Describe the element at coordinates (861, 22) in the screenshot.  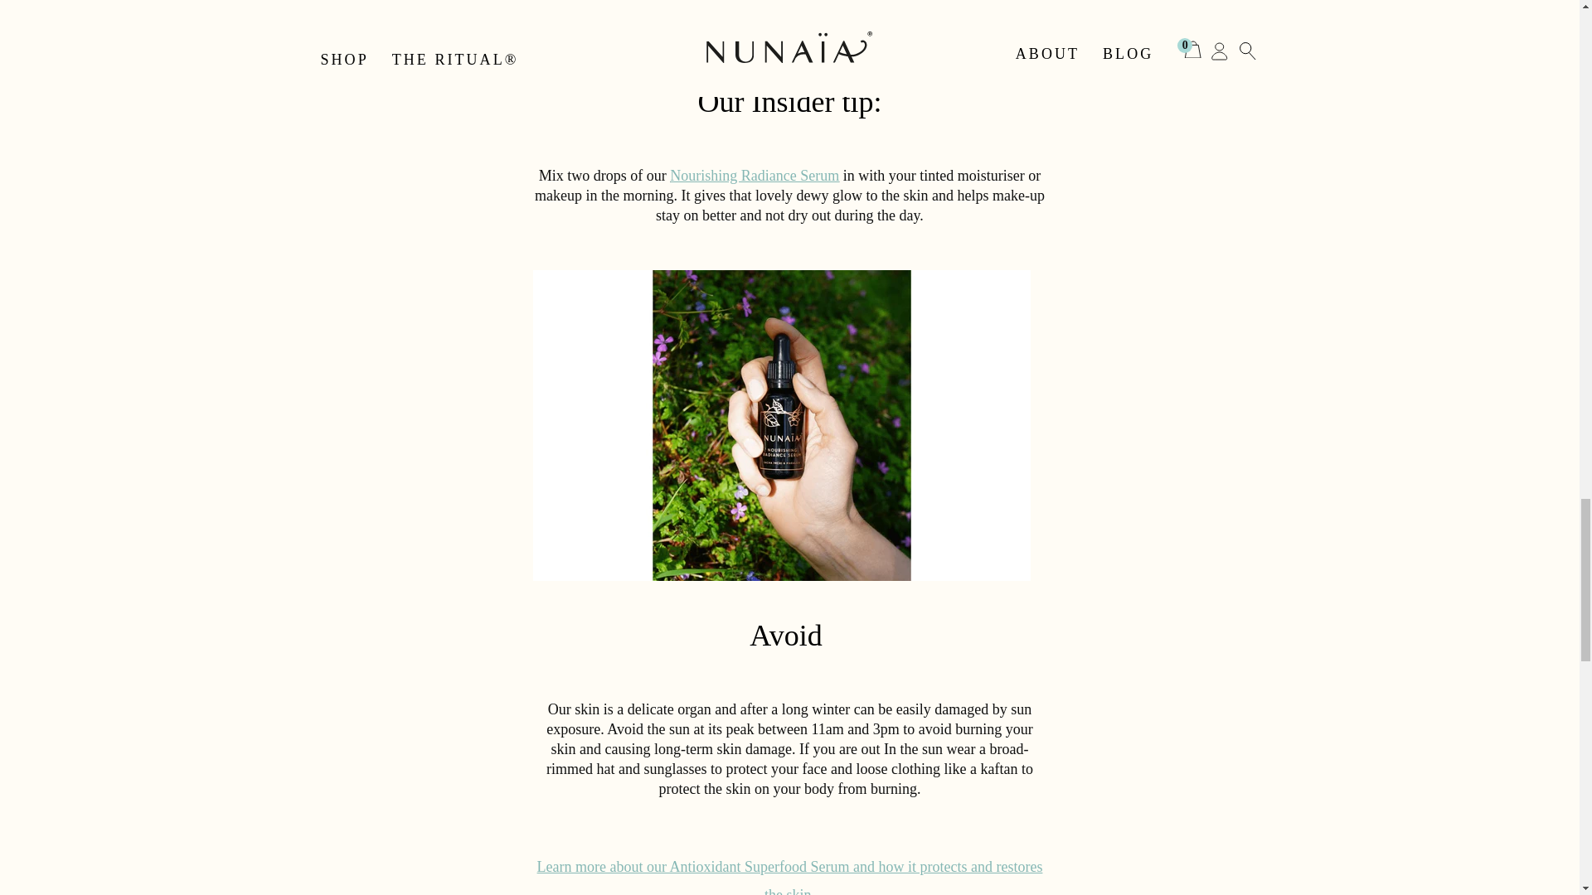
I see `Nunaia Beauty Nourishing Radiance Serum` at that location.